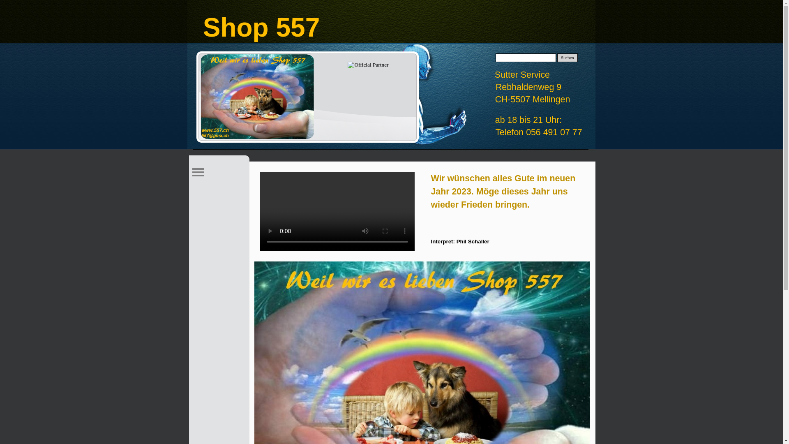  I want to click on Shop 557, so click(257, 97).